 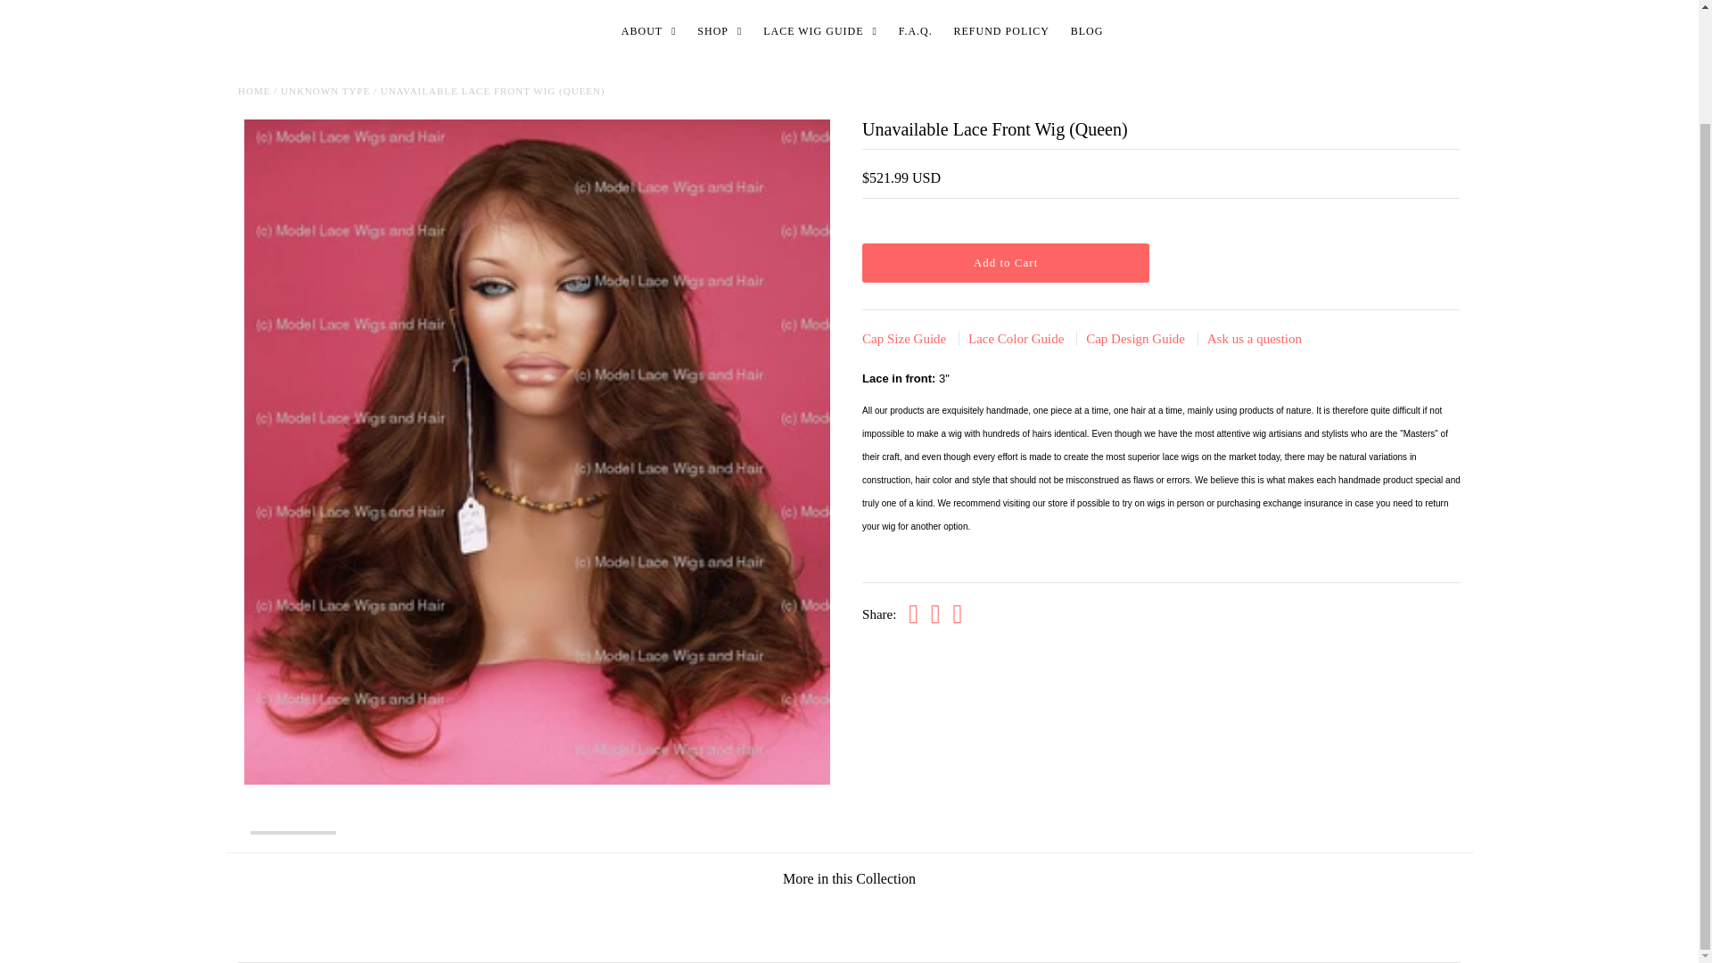 I want to click on REFUND POLICY, so click(x=1000, y=30).